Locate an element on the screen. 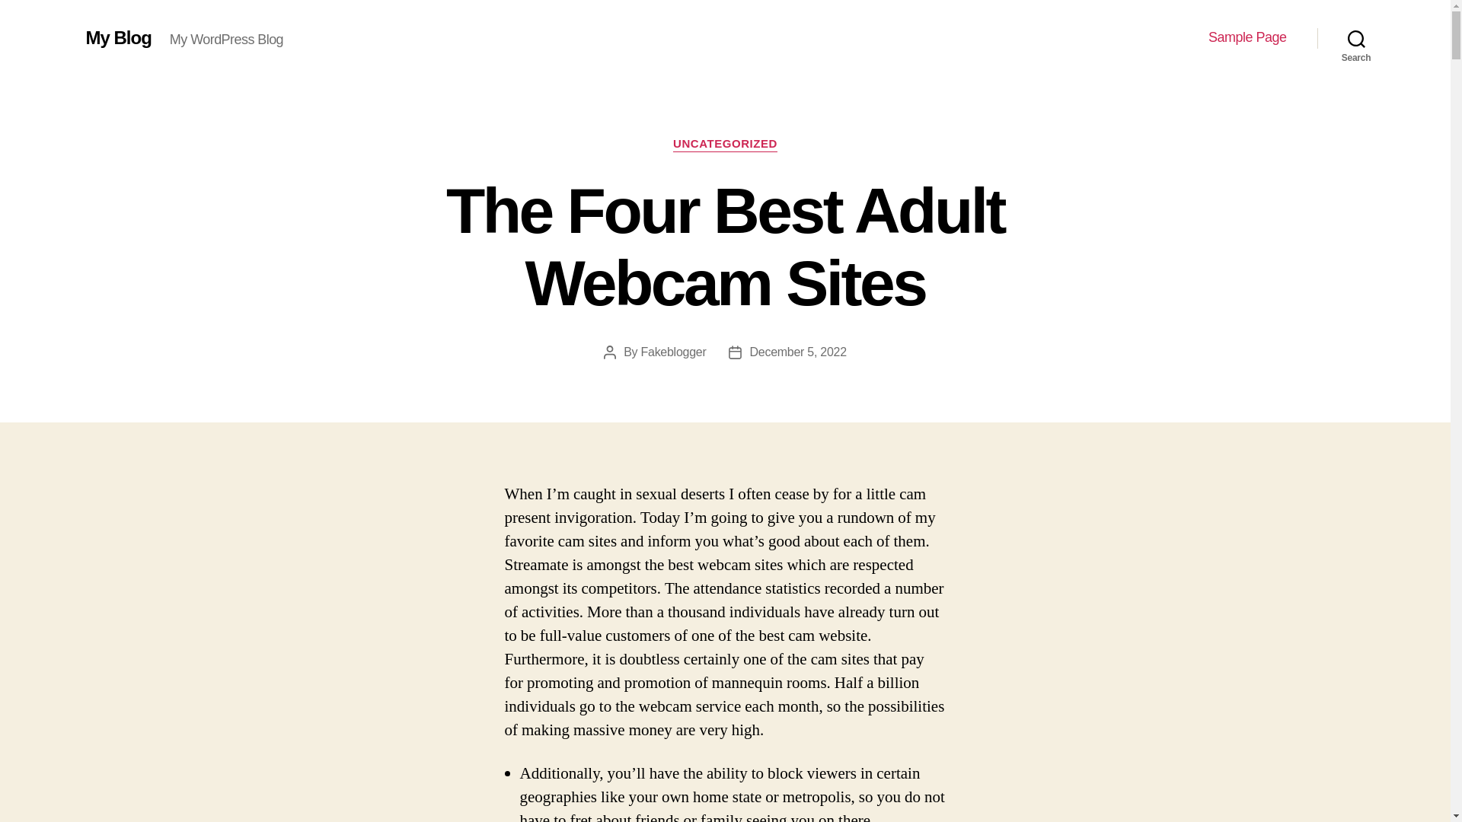  UNCATEGORIZED is located at coordinates (725, 145).